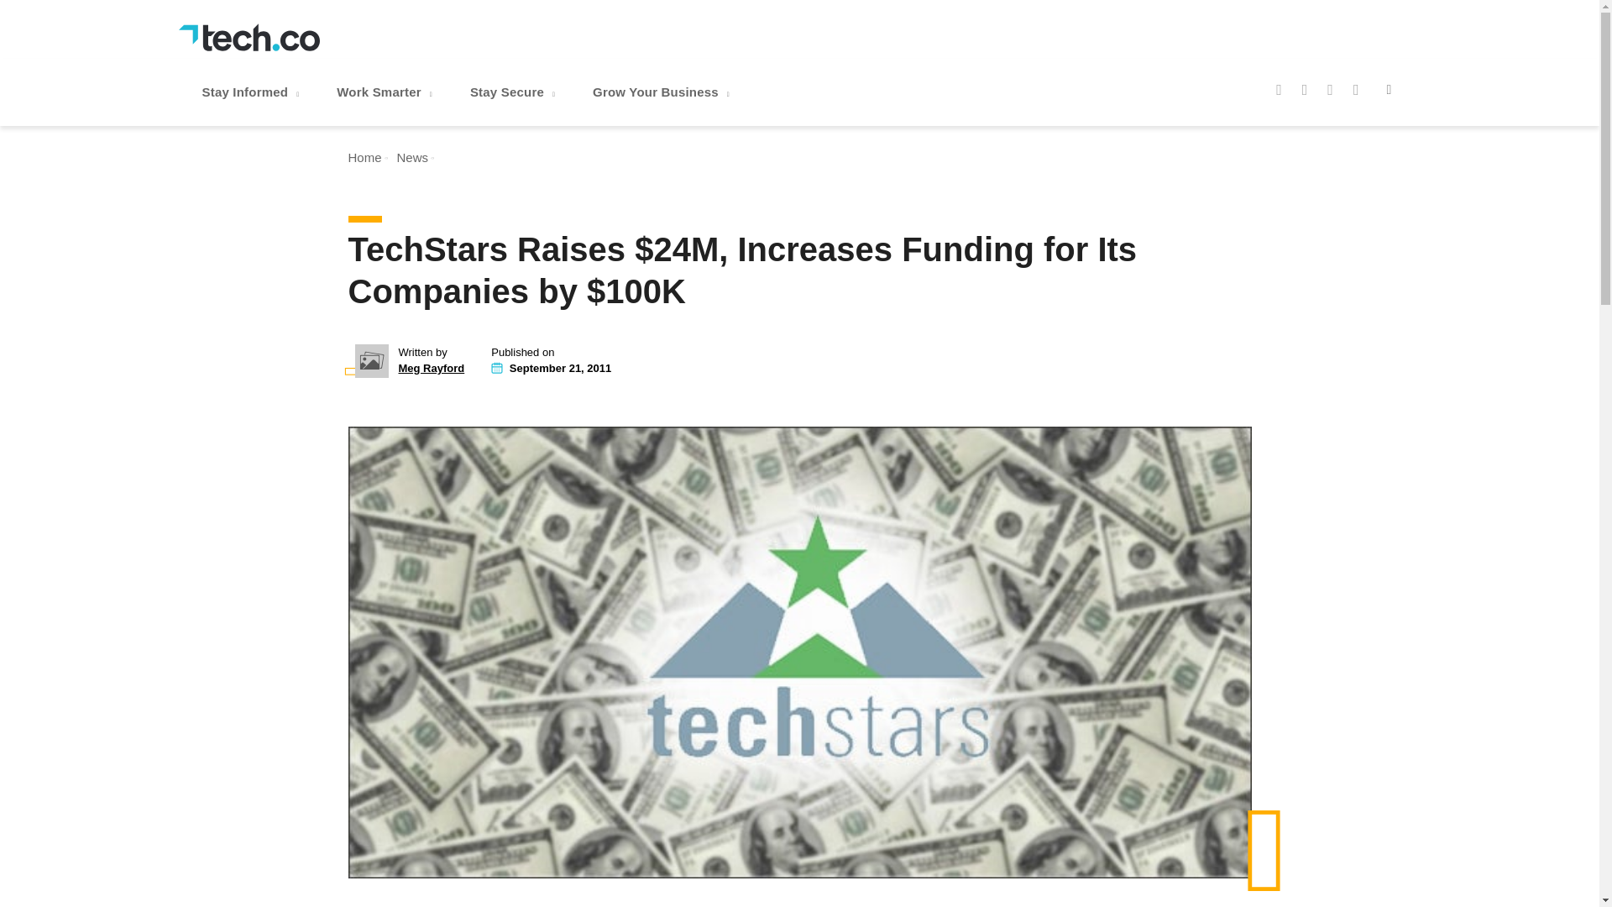  What do you see at coordinates (252, 92) in the screenshot?
I see `Stay Informed` at bounding box center [252, 92].